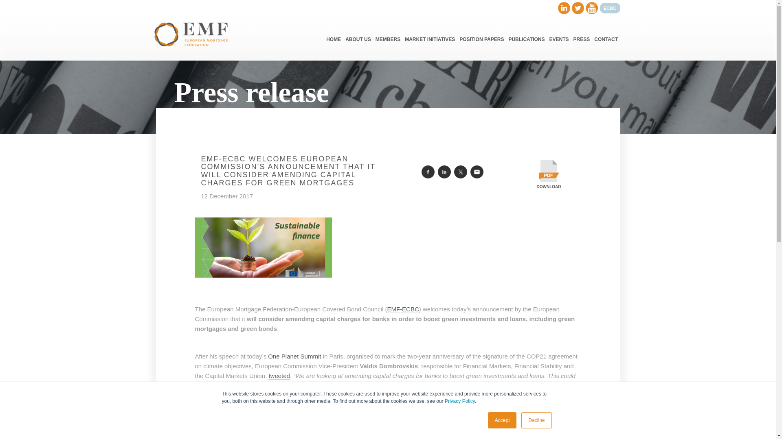  I want to click on One Planet Summit, so click(294, 356).